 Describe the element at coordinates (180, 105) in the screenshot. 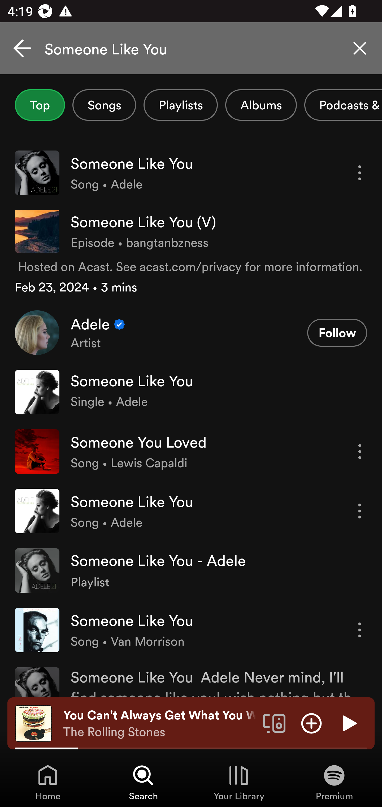

I see `Playlists` at that location.